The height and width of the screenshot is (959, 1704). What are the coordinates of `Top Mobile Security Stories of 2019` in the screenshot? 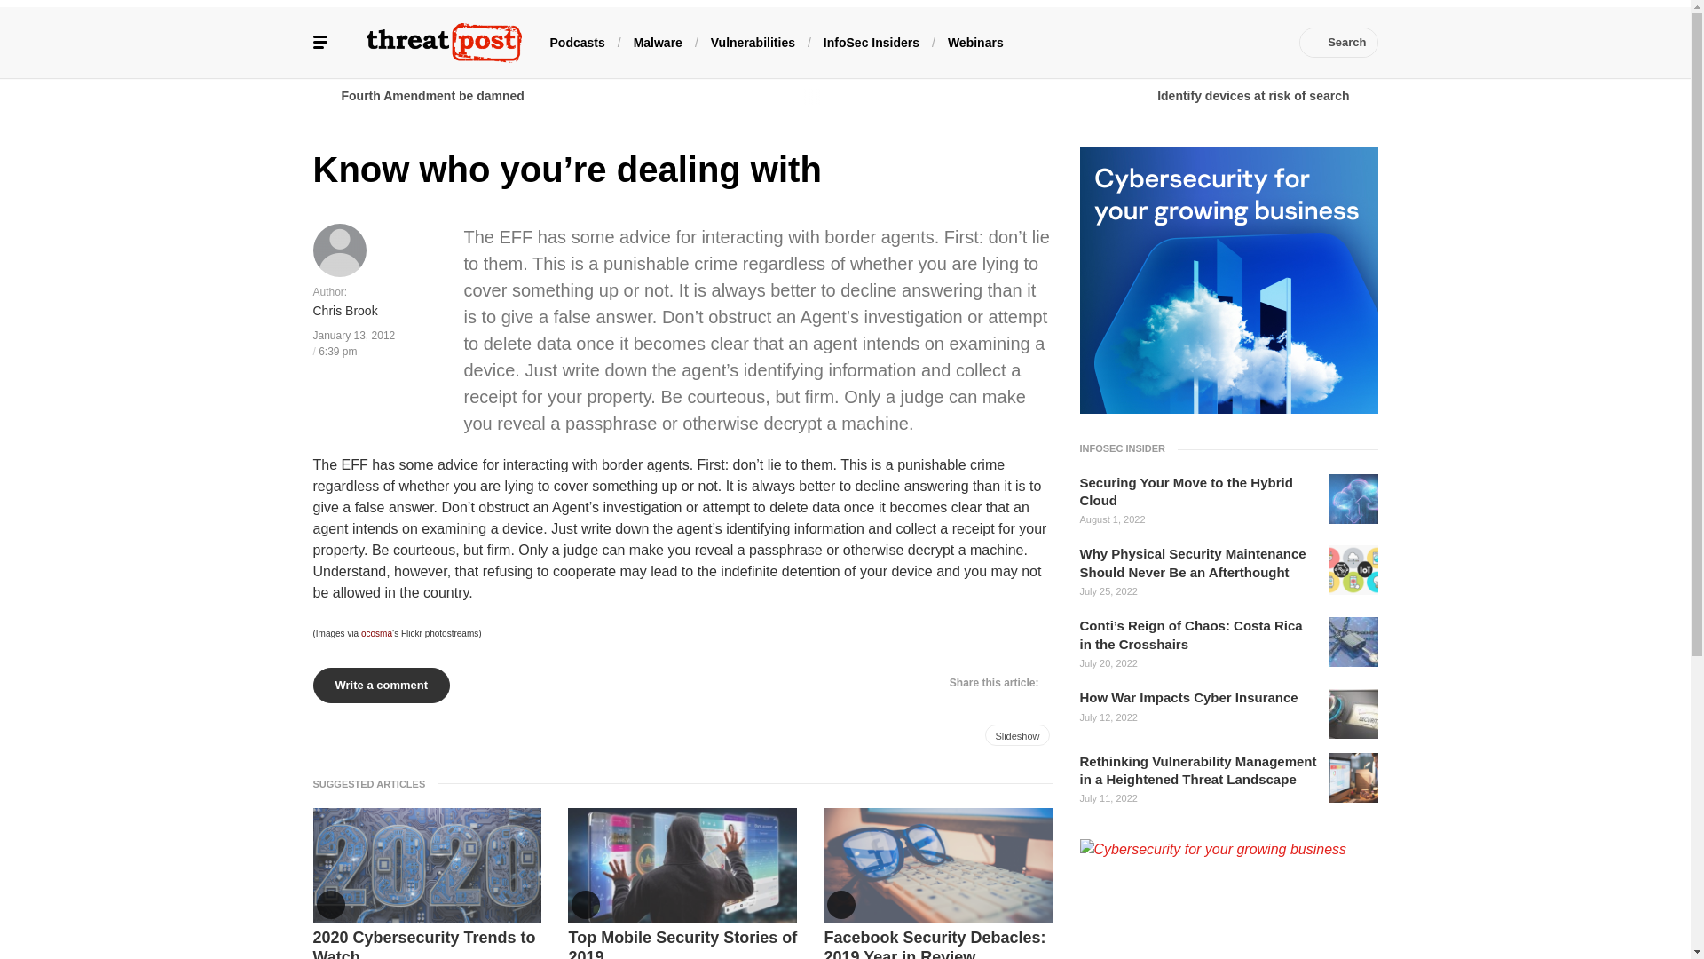 It's located at (682, 943).